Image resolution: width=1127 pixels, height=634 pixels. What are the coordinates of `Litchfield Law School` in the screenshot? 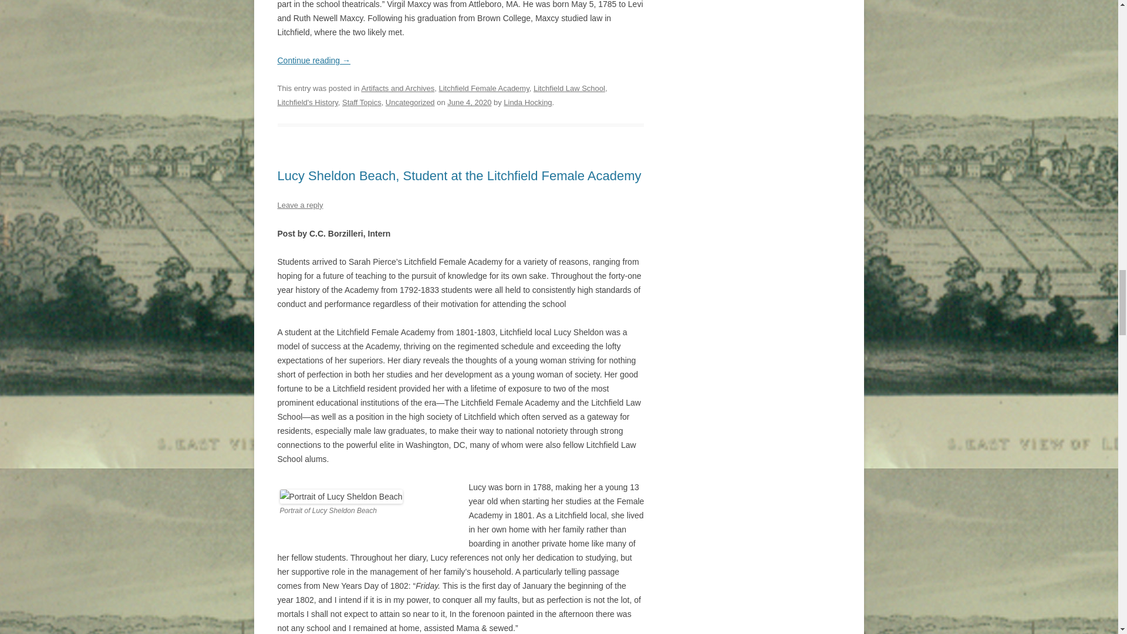 It's located at (569, 88).